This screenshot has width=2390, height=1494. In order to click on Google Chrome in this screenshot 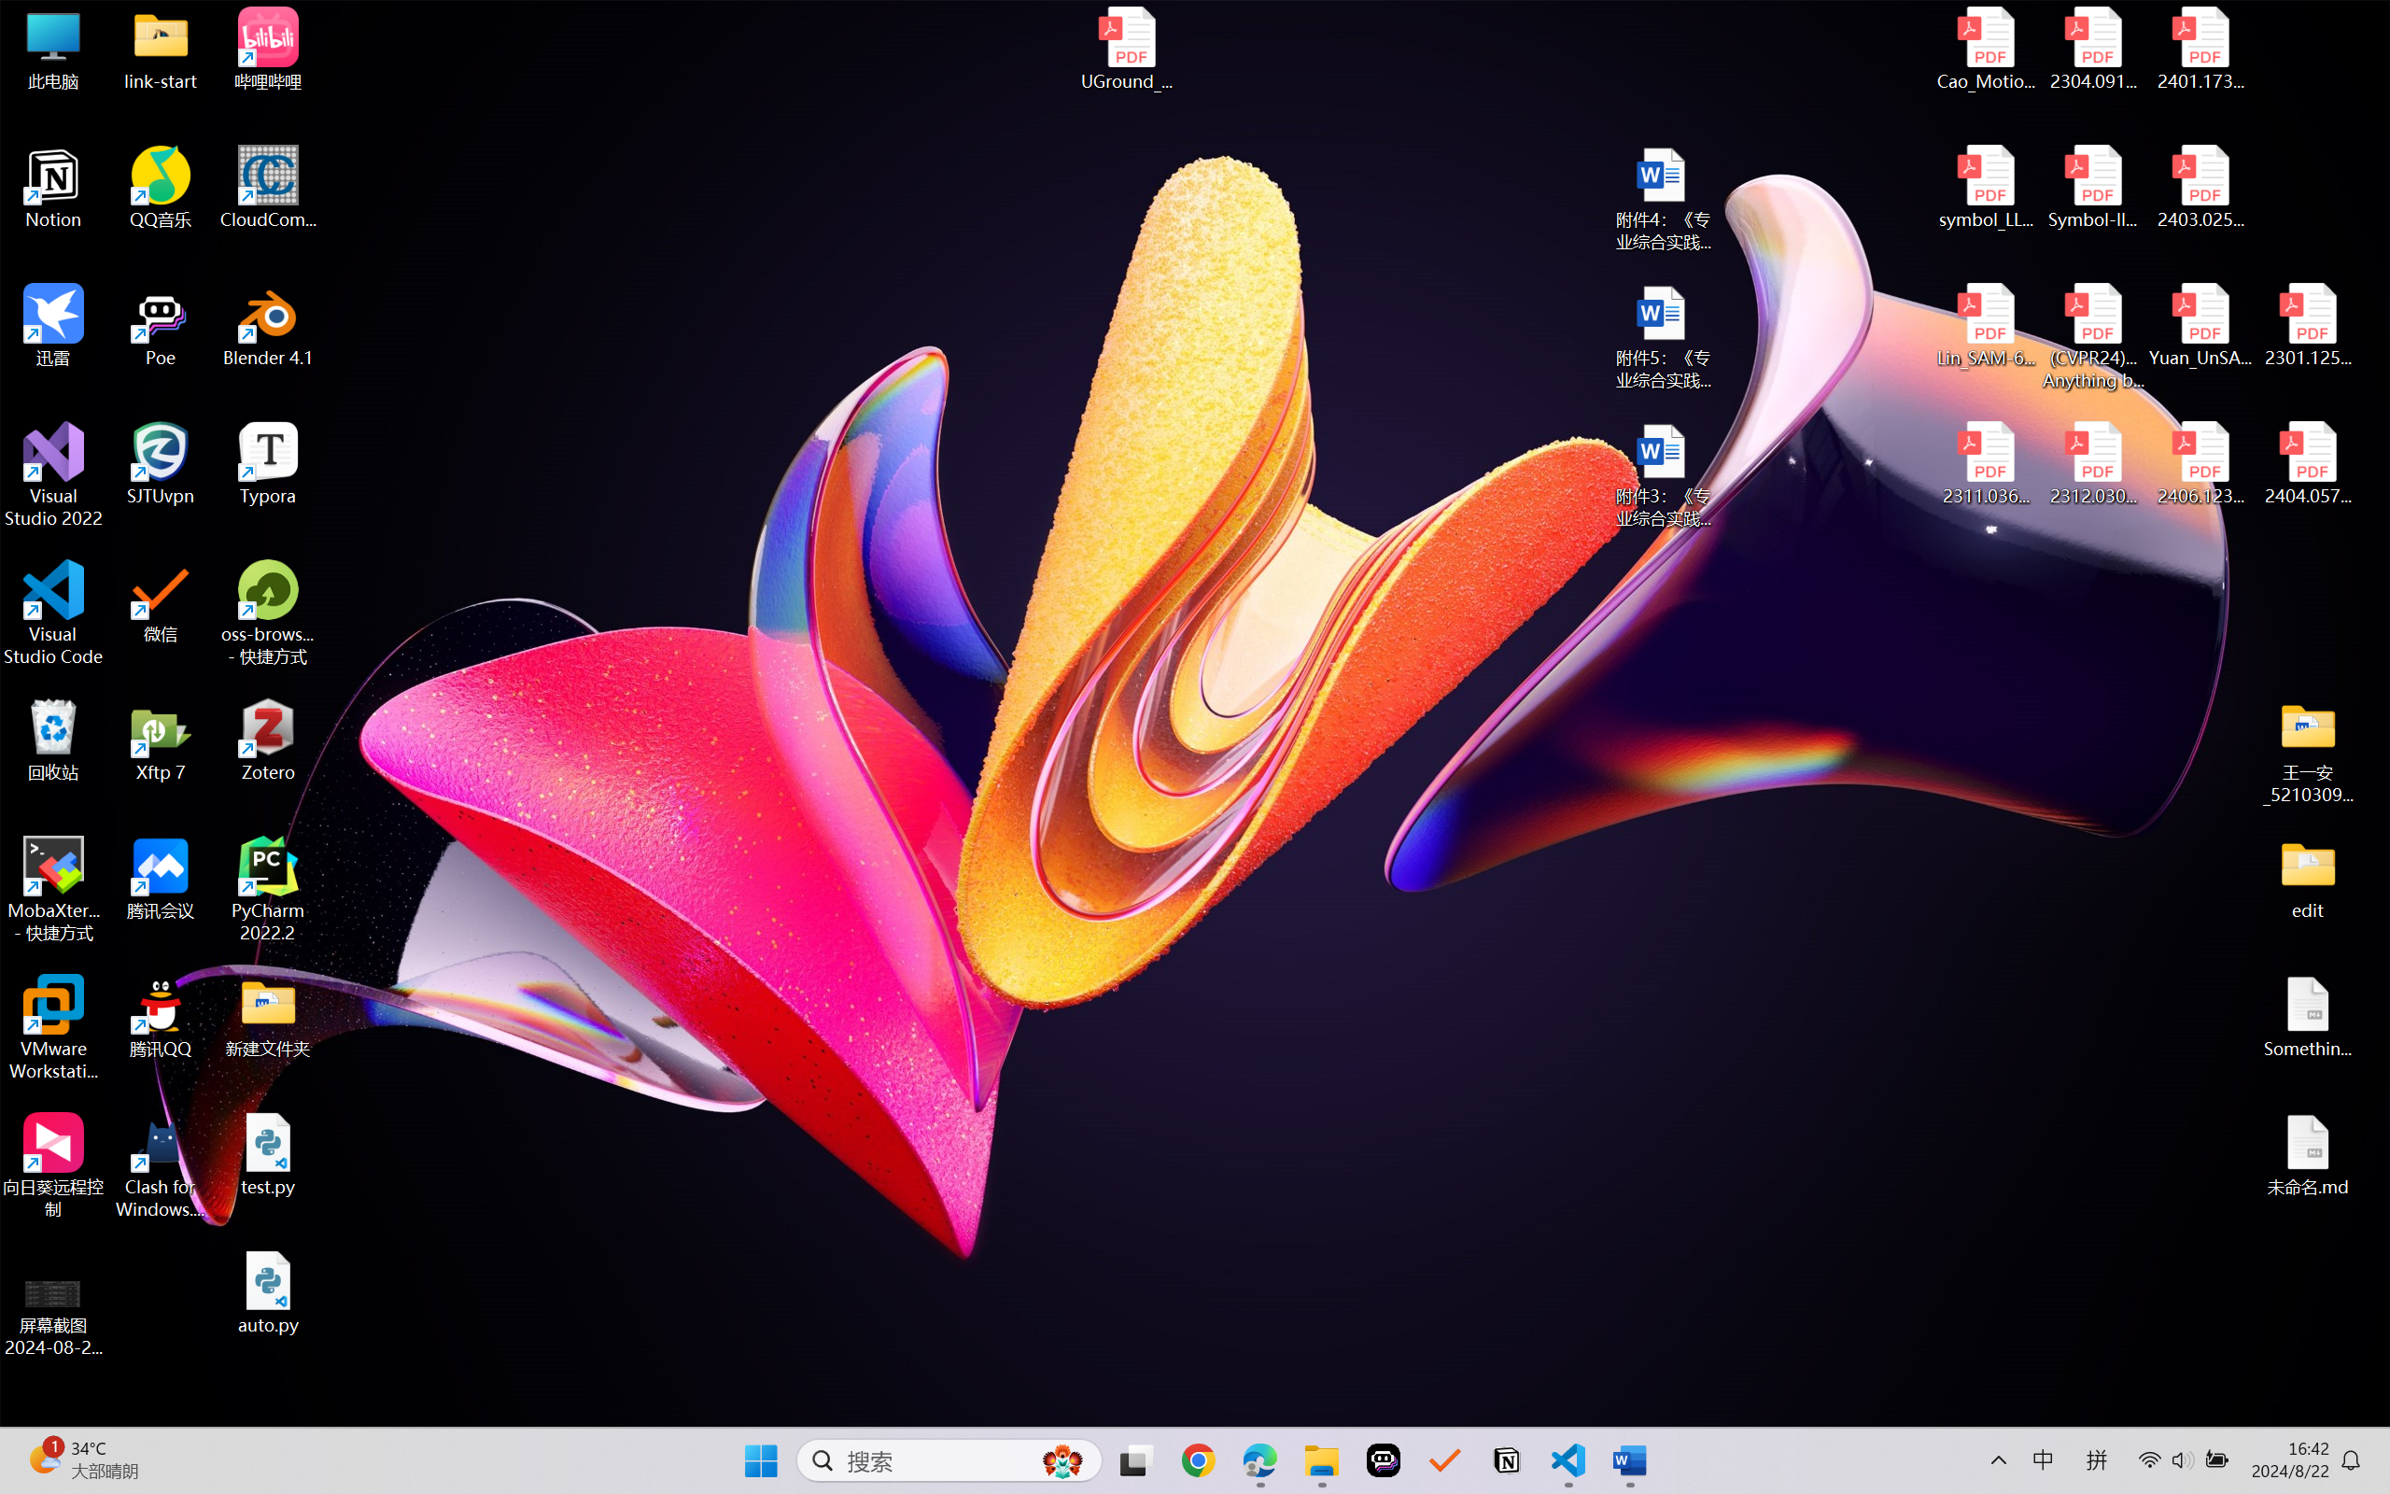, I will do `click(1198, 1460)`.